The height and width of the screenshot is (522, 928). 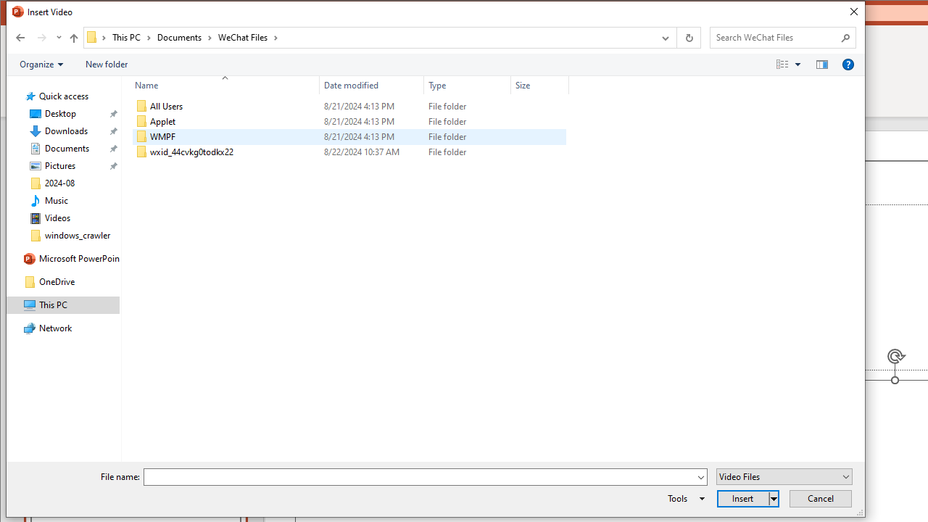 I want to click on View Slider, so click(x=797, y=65).